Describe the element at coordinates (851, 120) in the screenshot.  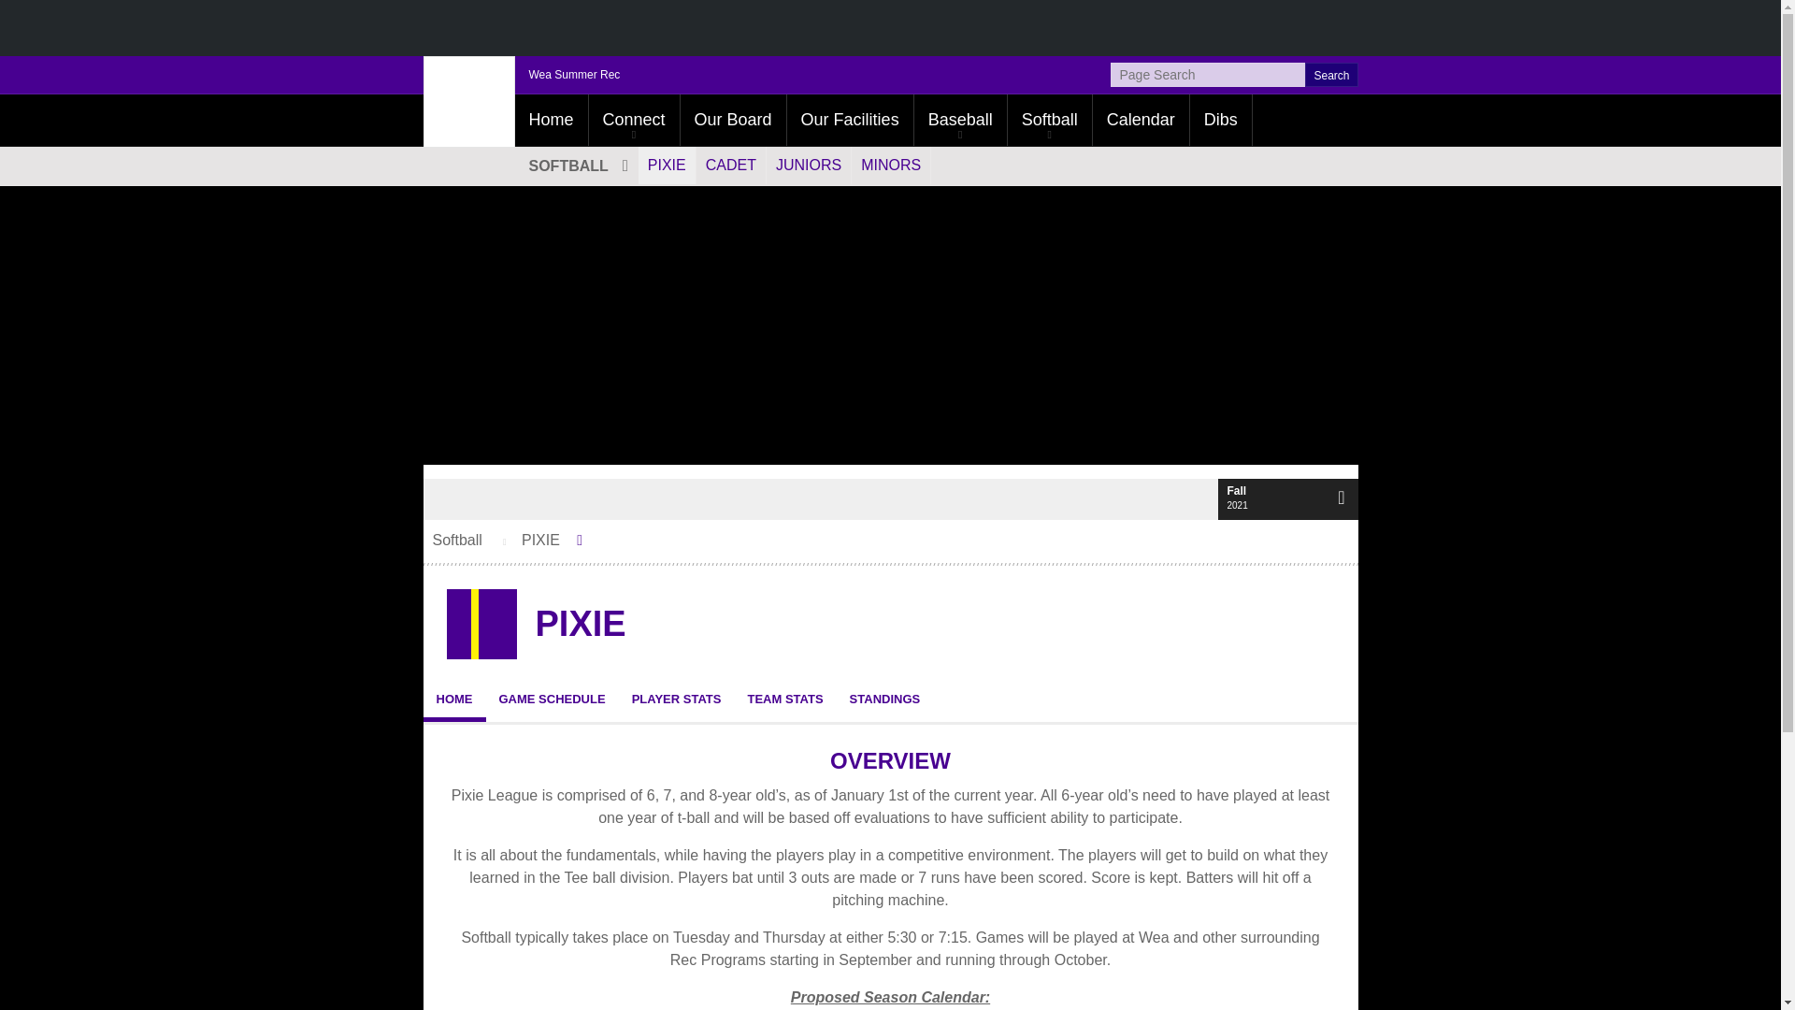
I see `Our Facilities` at that location.